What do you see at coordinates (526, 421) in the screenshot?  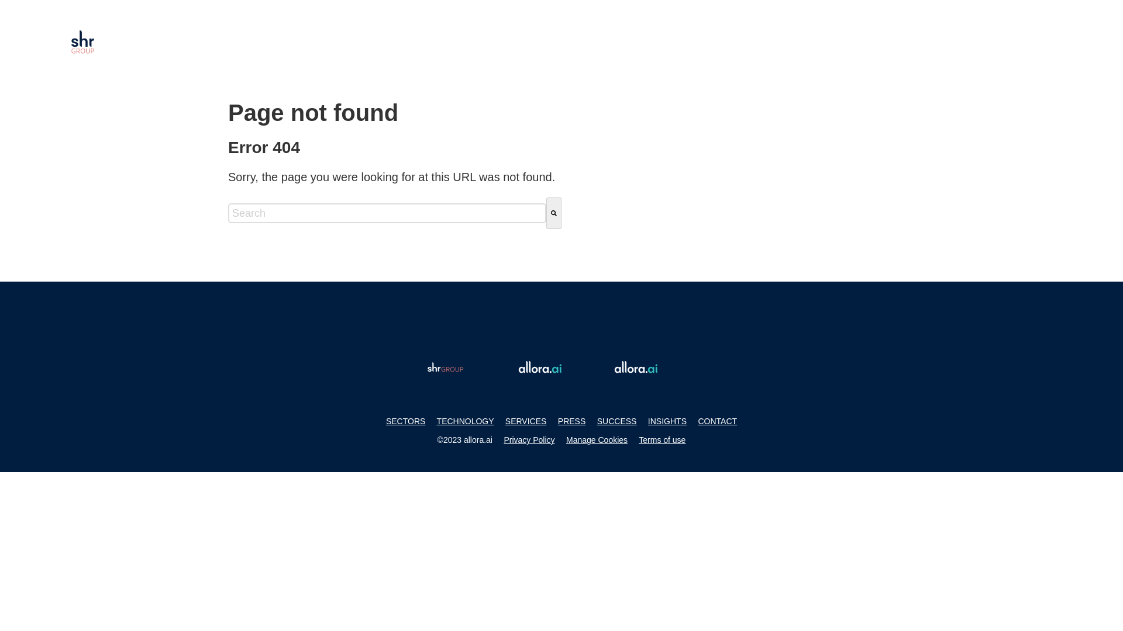 I see `SERVICES` at bounding box center [526, 421].